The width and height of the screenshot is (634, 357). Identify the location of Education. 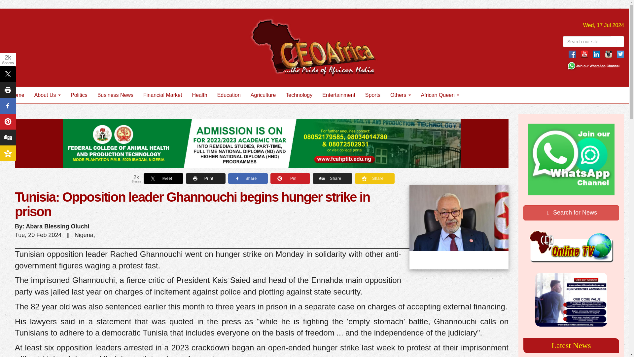
(229, 95).